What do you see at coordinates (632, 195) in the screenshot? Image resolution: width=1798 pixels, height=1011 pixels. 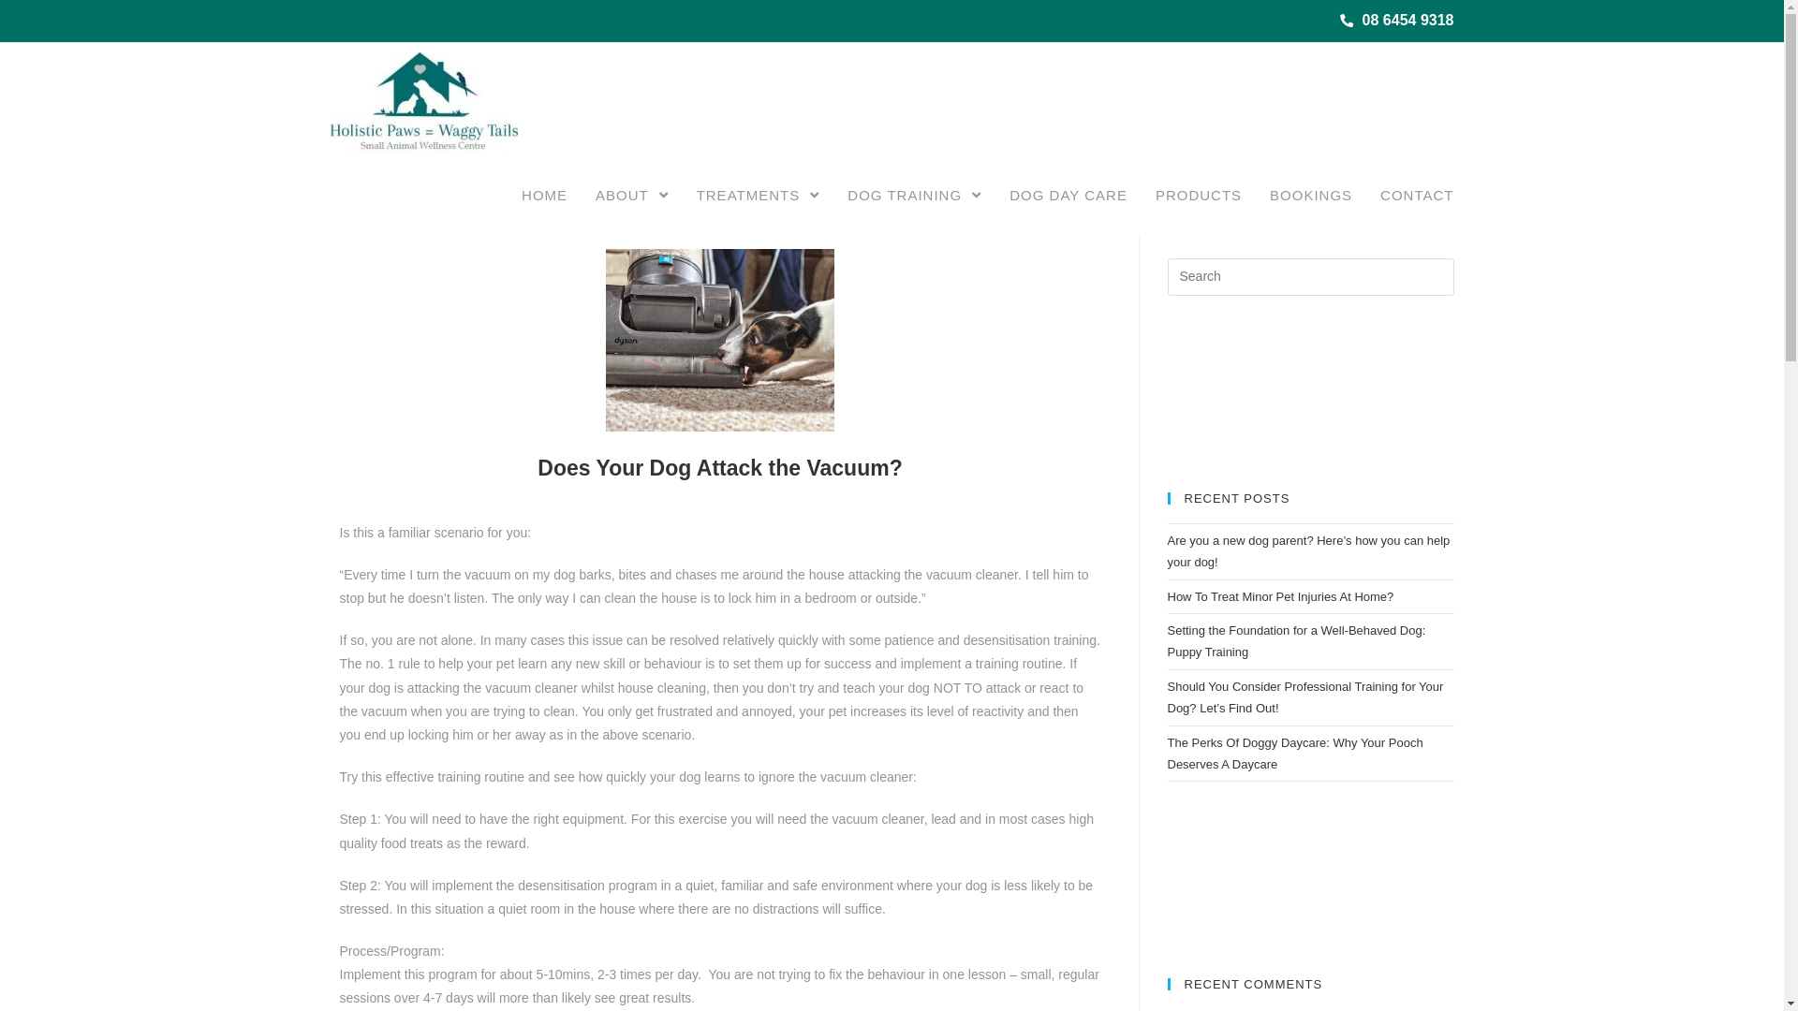 I see `ABOUT` at bounding box center [632, 195].